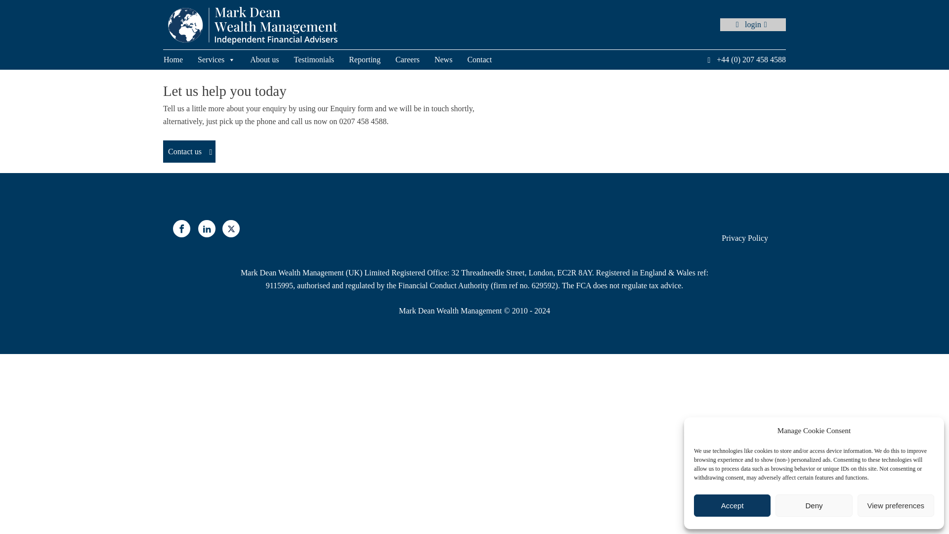 The height and width of the screenshot is (534, 949). I want to click on Contact, so click(486, 60).